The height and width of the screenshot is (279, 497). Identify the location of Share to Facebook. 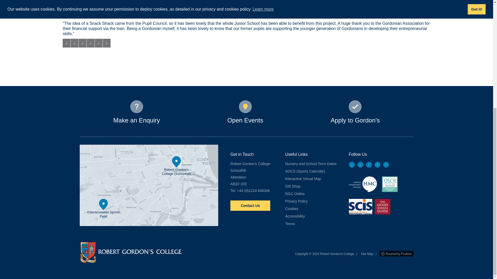
(66, 43).